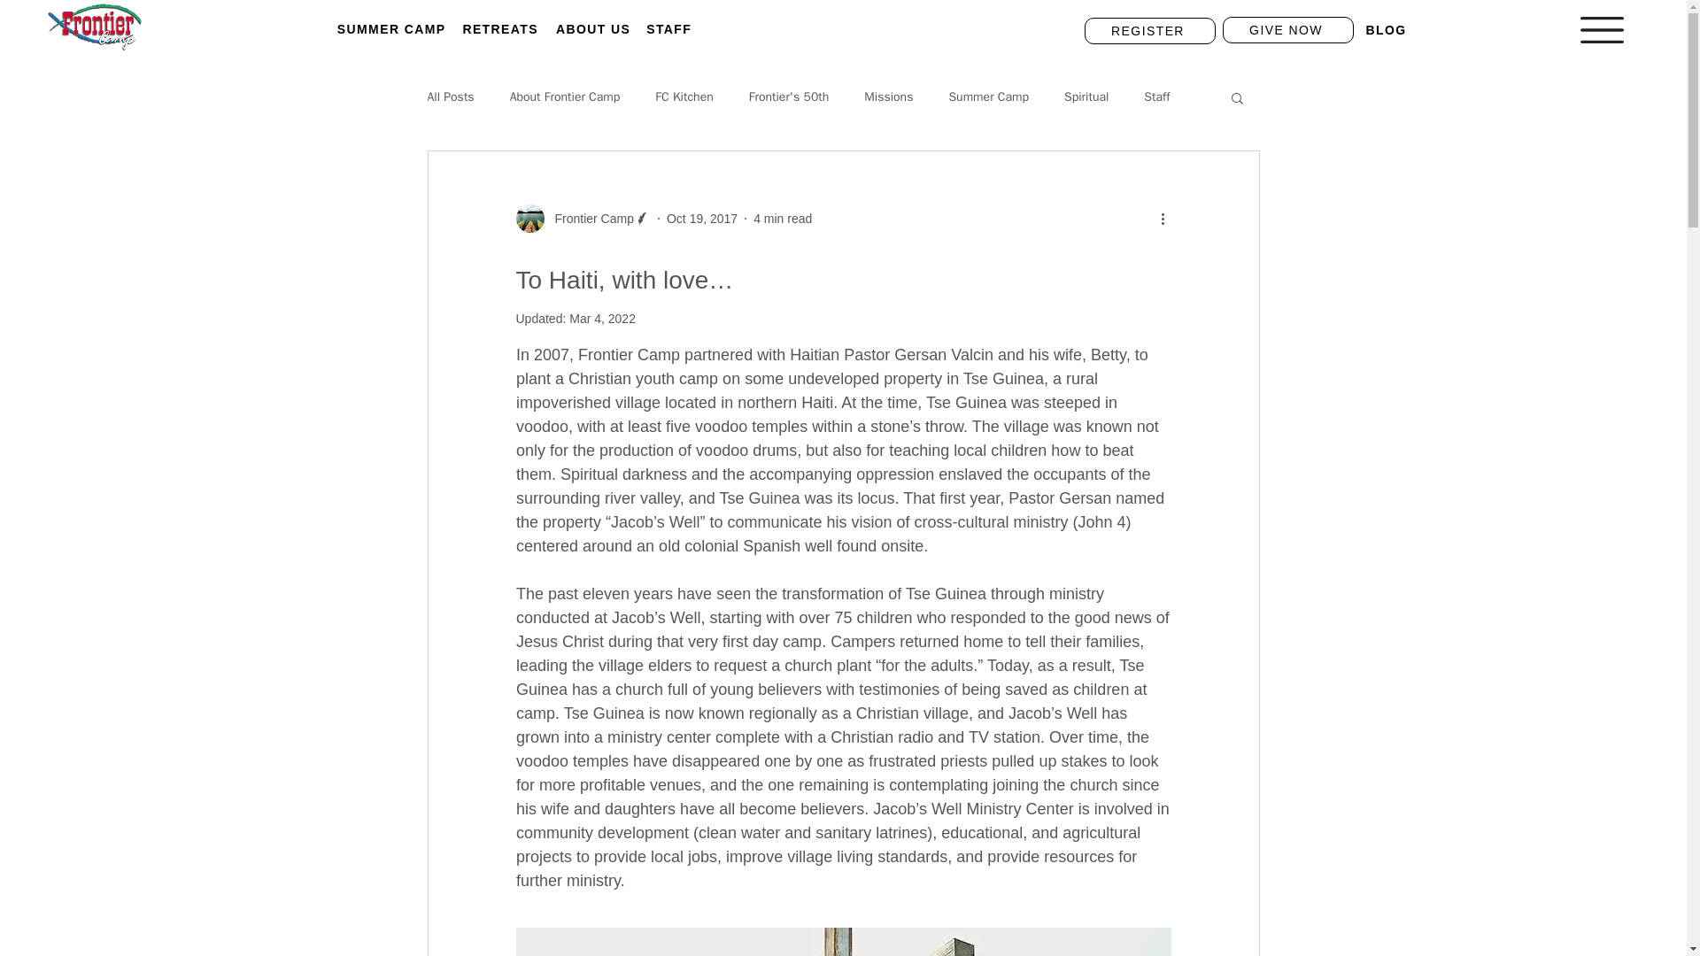 The height and width of the screenshot is (956, 1700). I want to click on Summer Camp, so click(988, 97).